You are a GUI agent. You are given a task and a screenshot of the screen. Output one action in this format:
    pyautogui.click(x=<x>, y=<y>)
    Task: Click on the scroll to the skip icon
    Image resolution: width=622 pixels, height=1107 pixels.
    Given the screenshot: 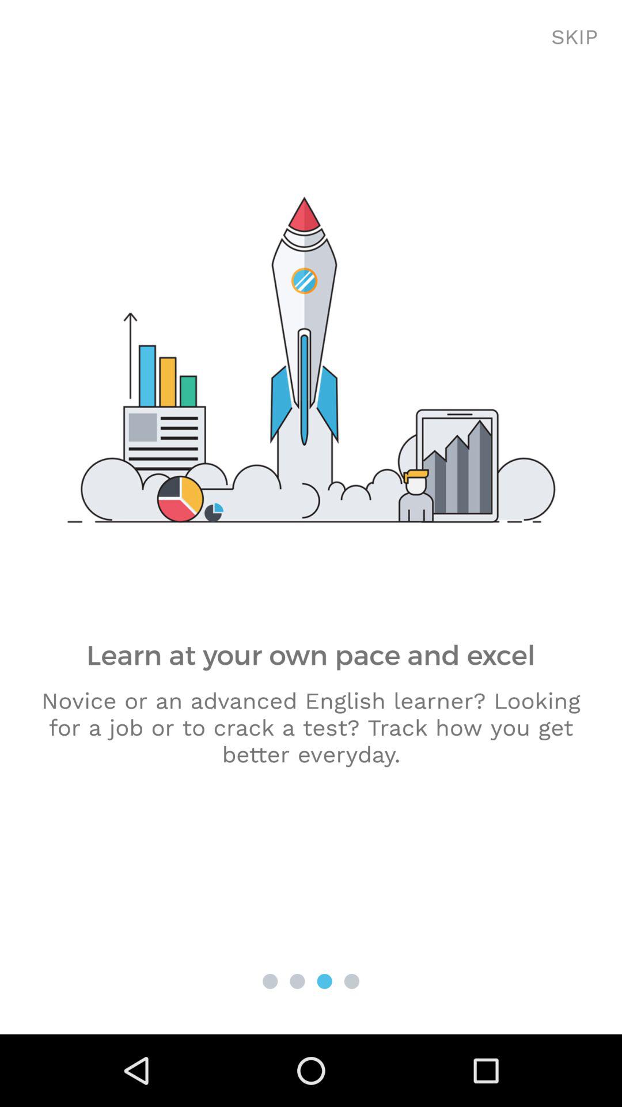 What is the action you would take?
    pyautogui.click(x=575, y=37)
    